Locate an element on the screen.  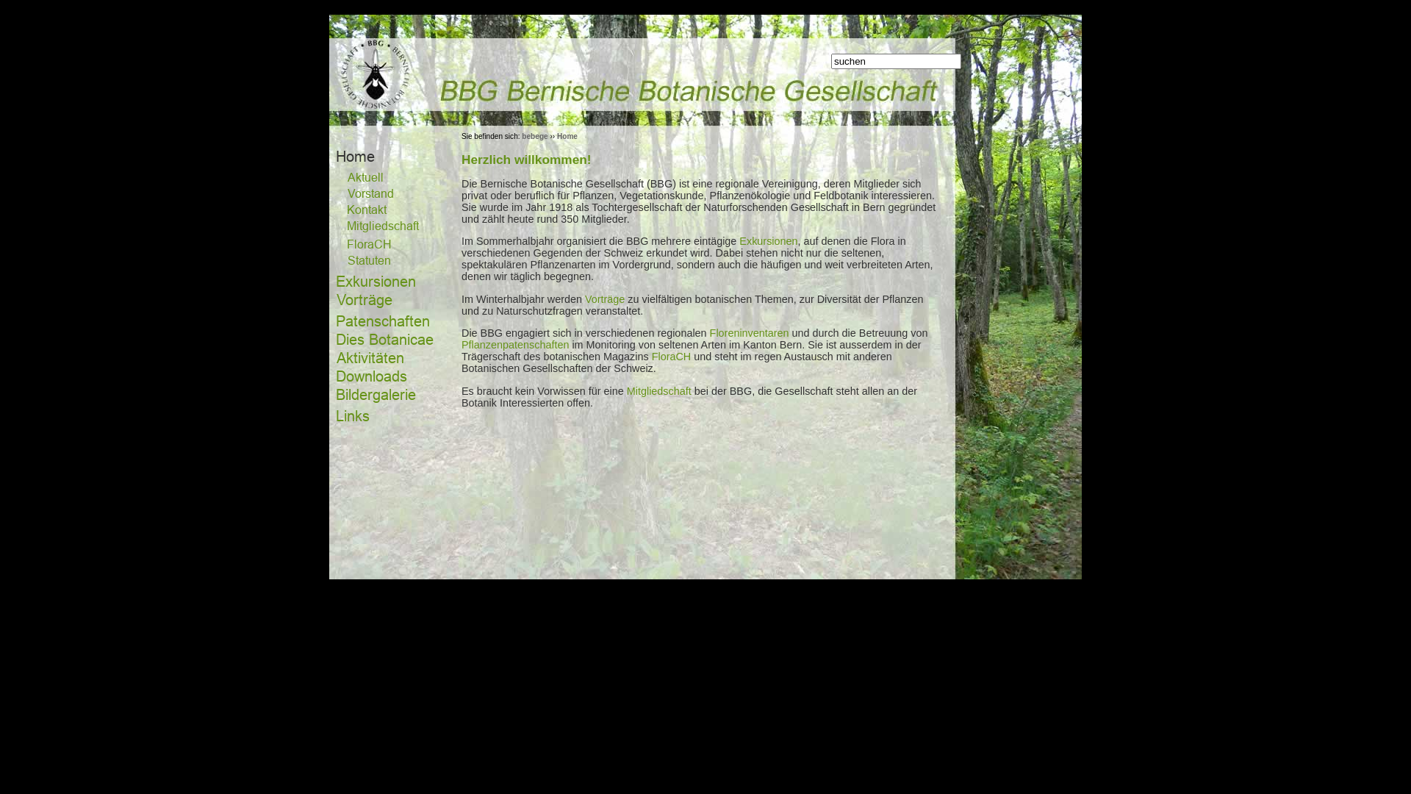
Statuten is located at coordinates (369, 260).